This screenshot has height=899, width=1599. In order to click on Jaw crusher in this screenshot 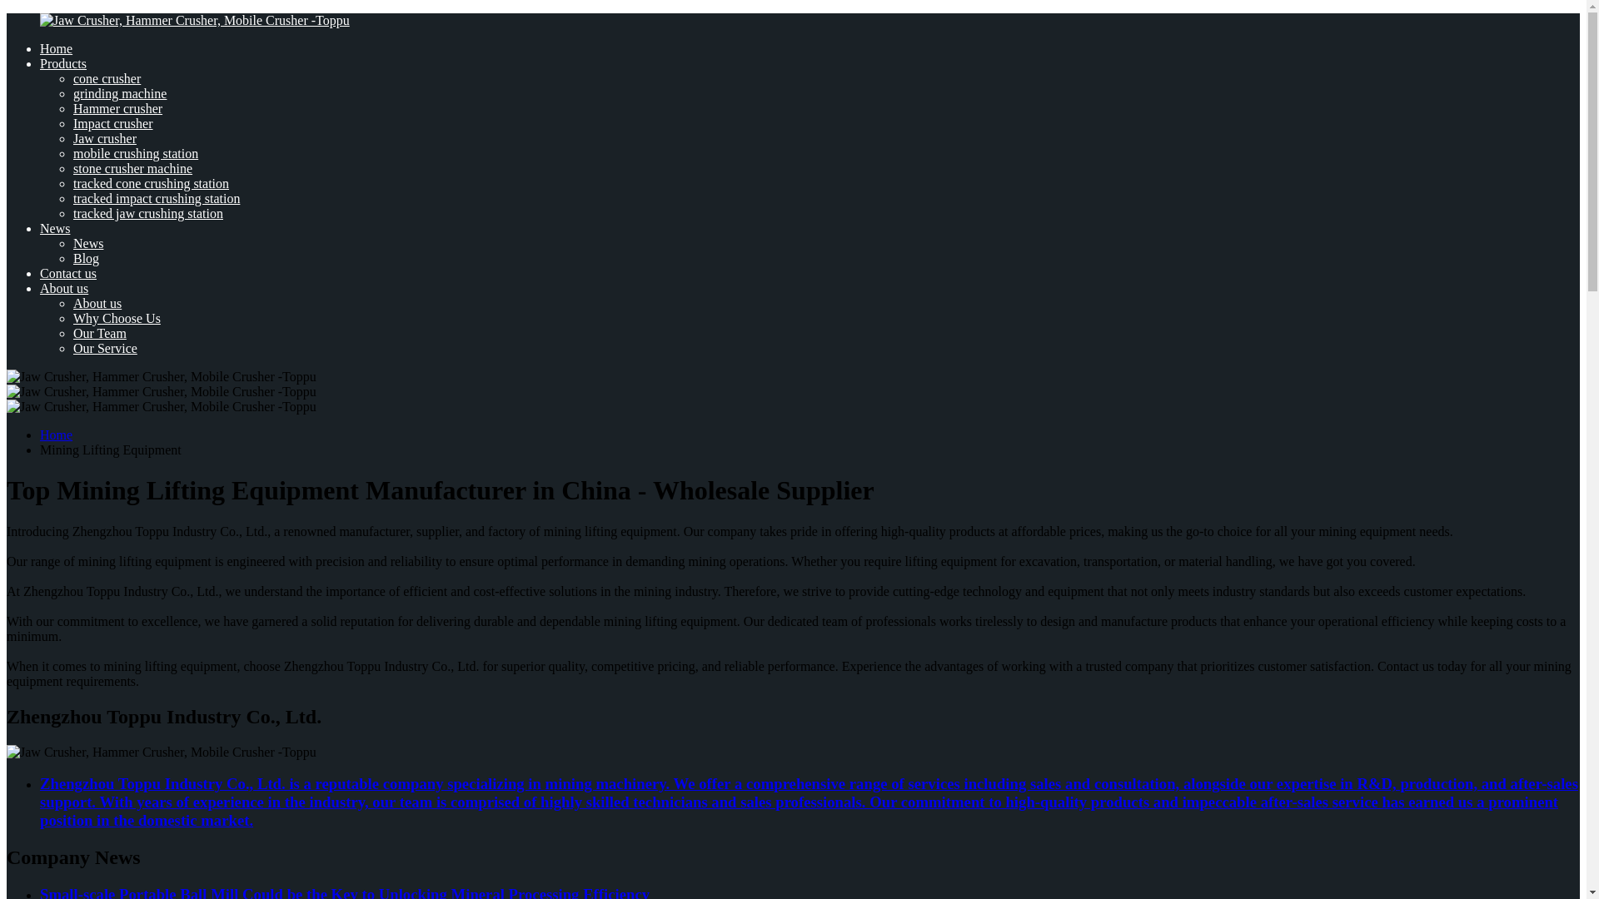, I will do `click(105, 138)`.